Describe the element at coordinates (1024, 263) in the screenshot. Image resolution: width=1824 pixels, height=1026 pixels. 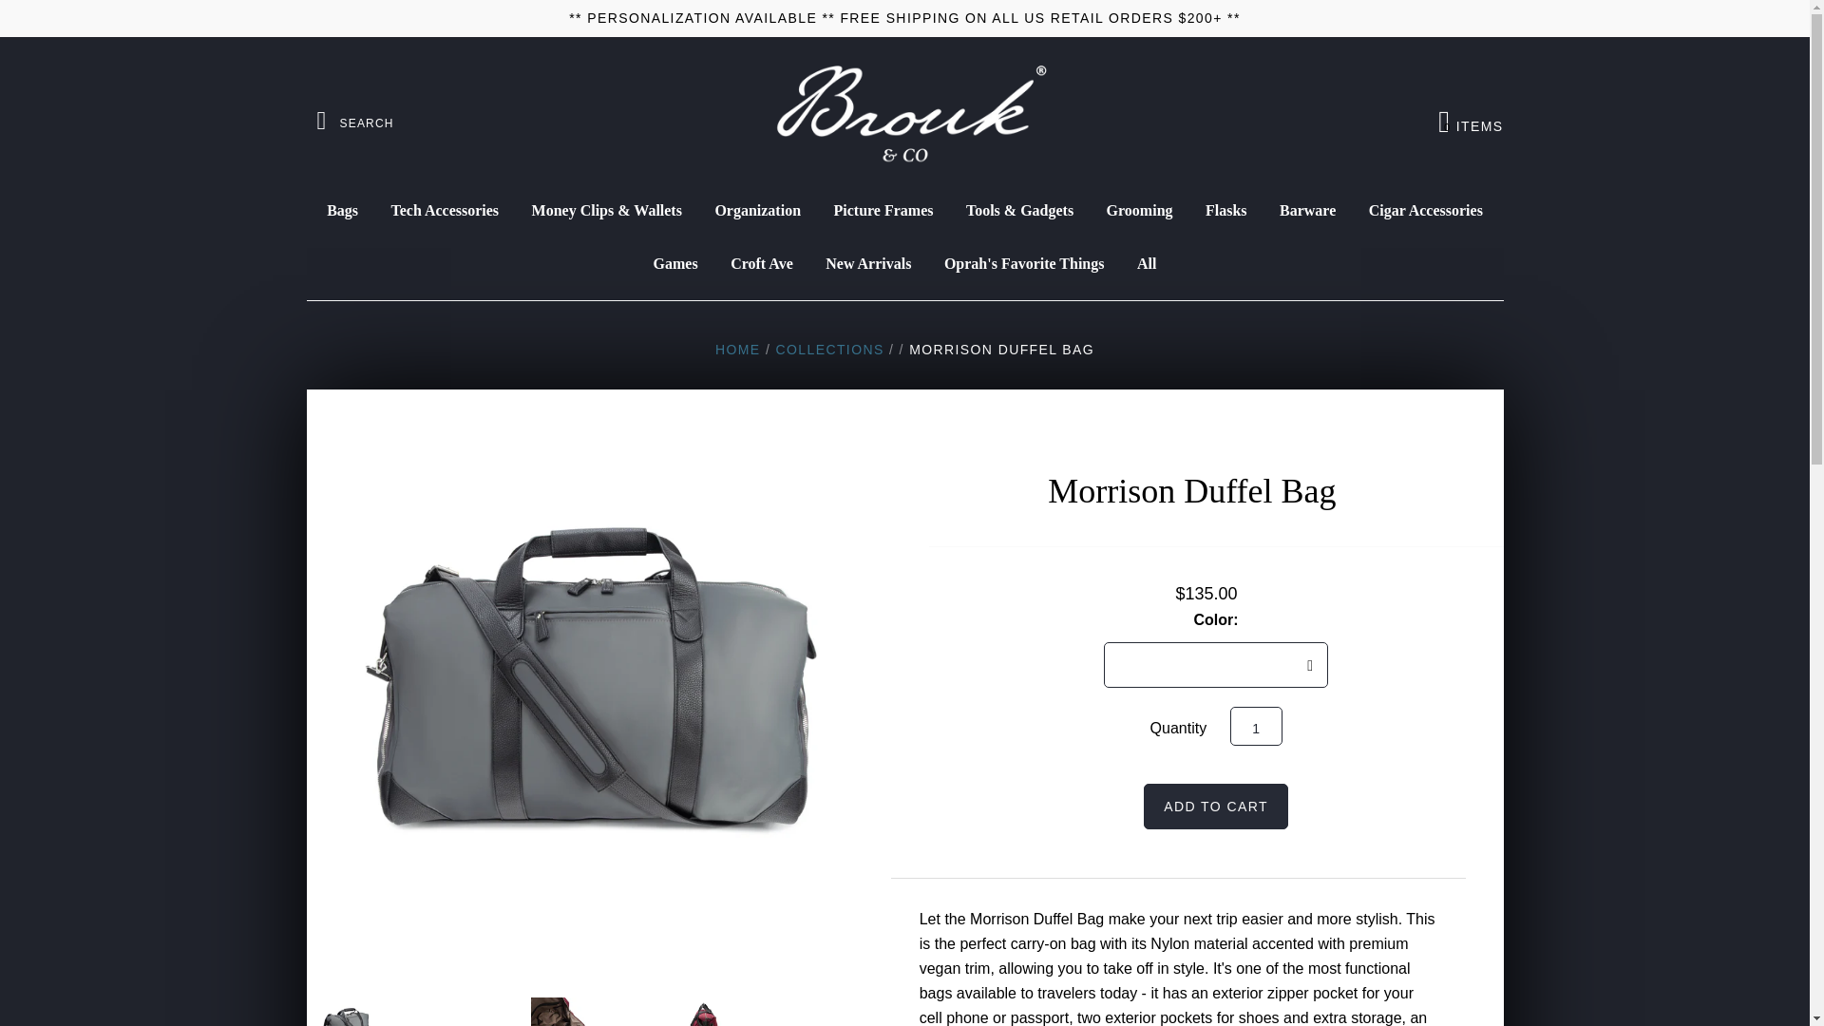
I see `New Arrivals` at that location.